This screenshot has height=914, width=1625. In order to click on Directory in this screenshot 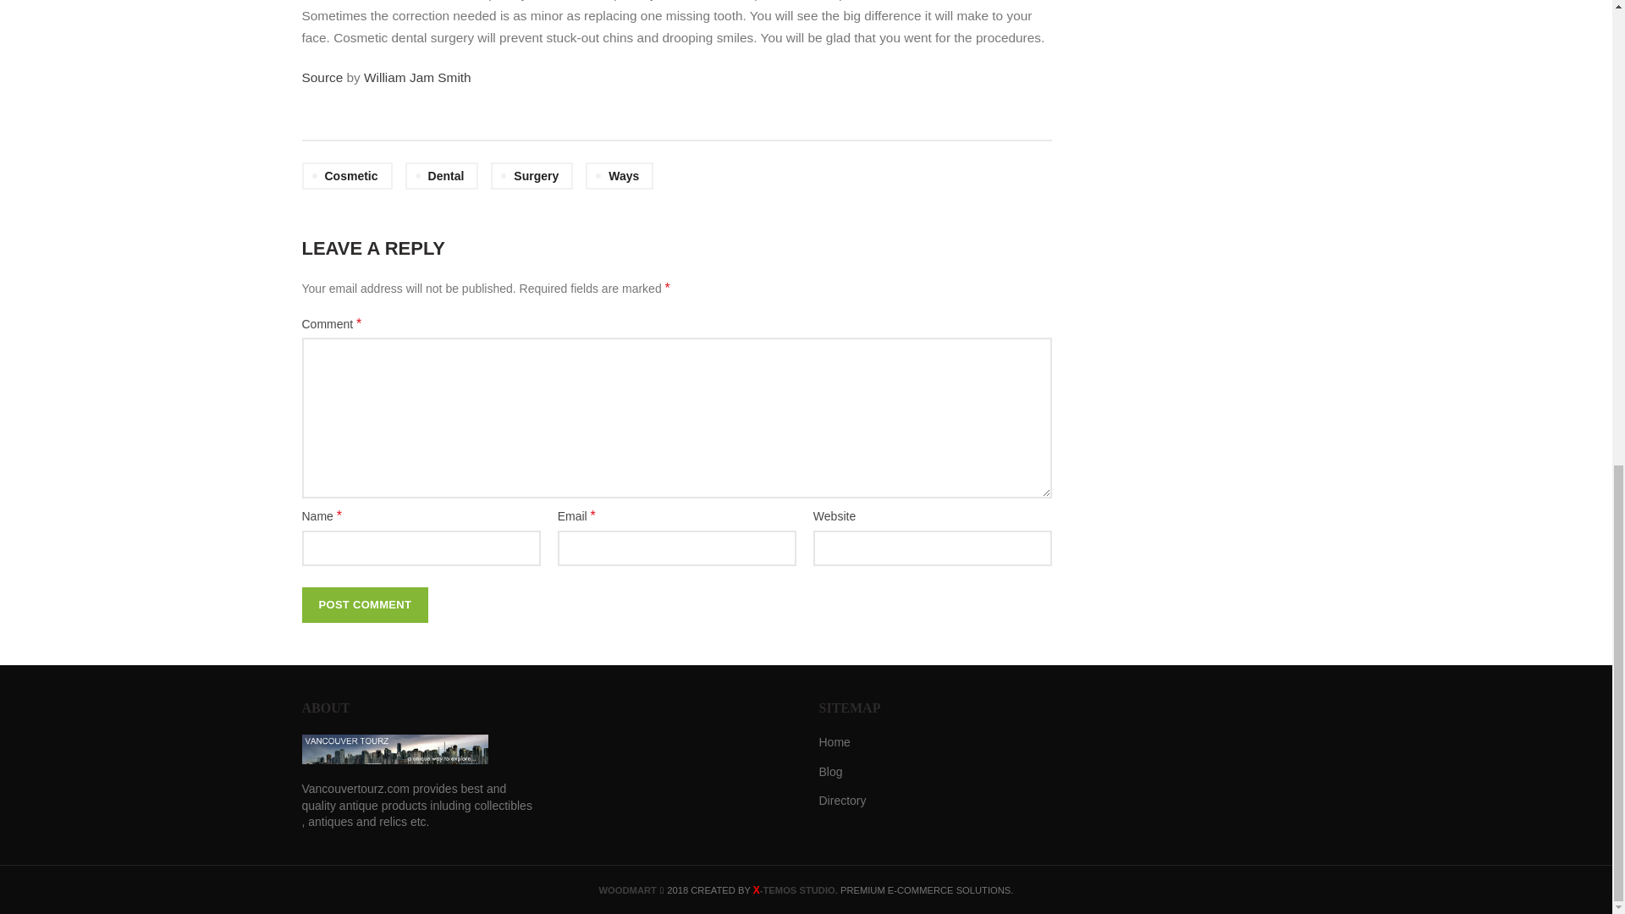, I will do `click(843, 801)`.